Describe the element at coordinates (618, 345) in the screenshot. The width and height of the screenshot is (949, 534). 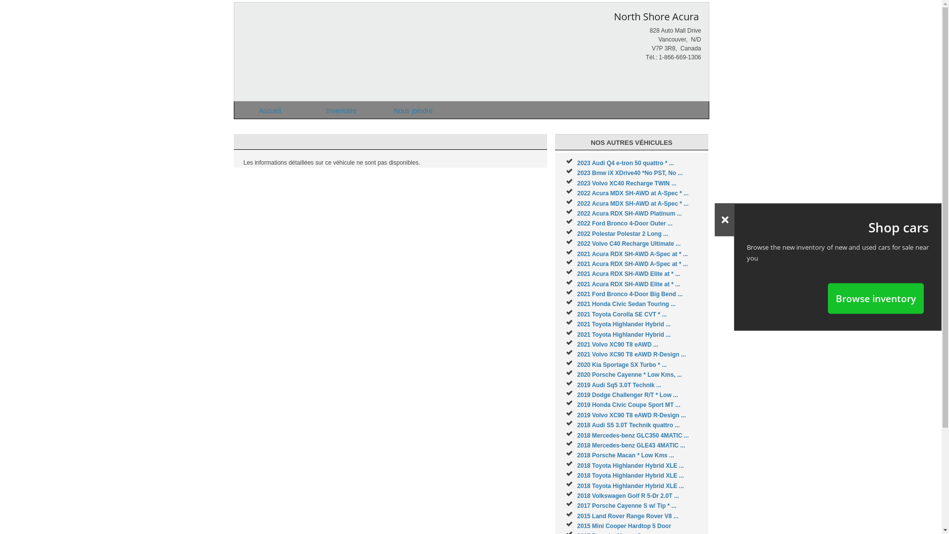
I see `2021 Volvo XC90 T8 eAWD ...` at that location.